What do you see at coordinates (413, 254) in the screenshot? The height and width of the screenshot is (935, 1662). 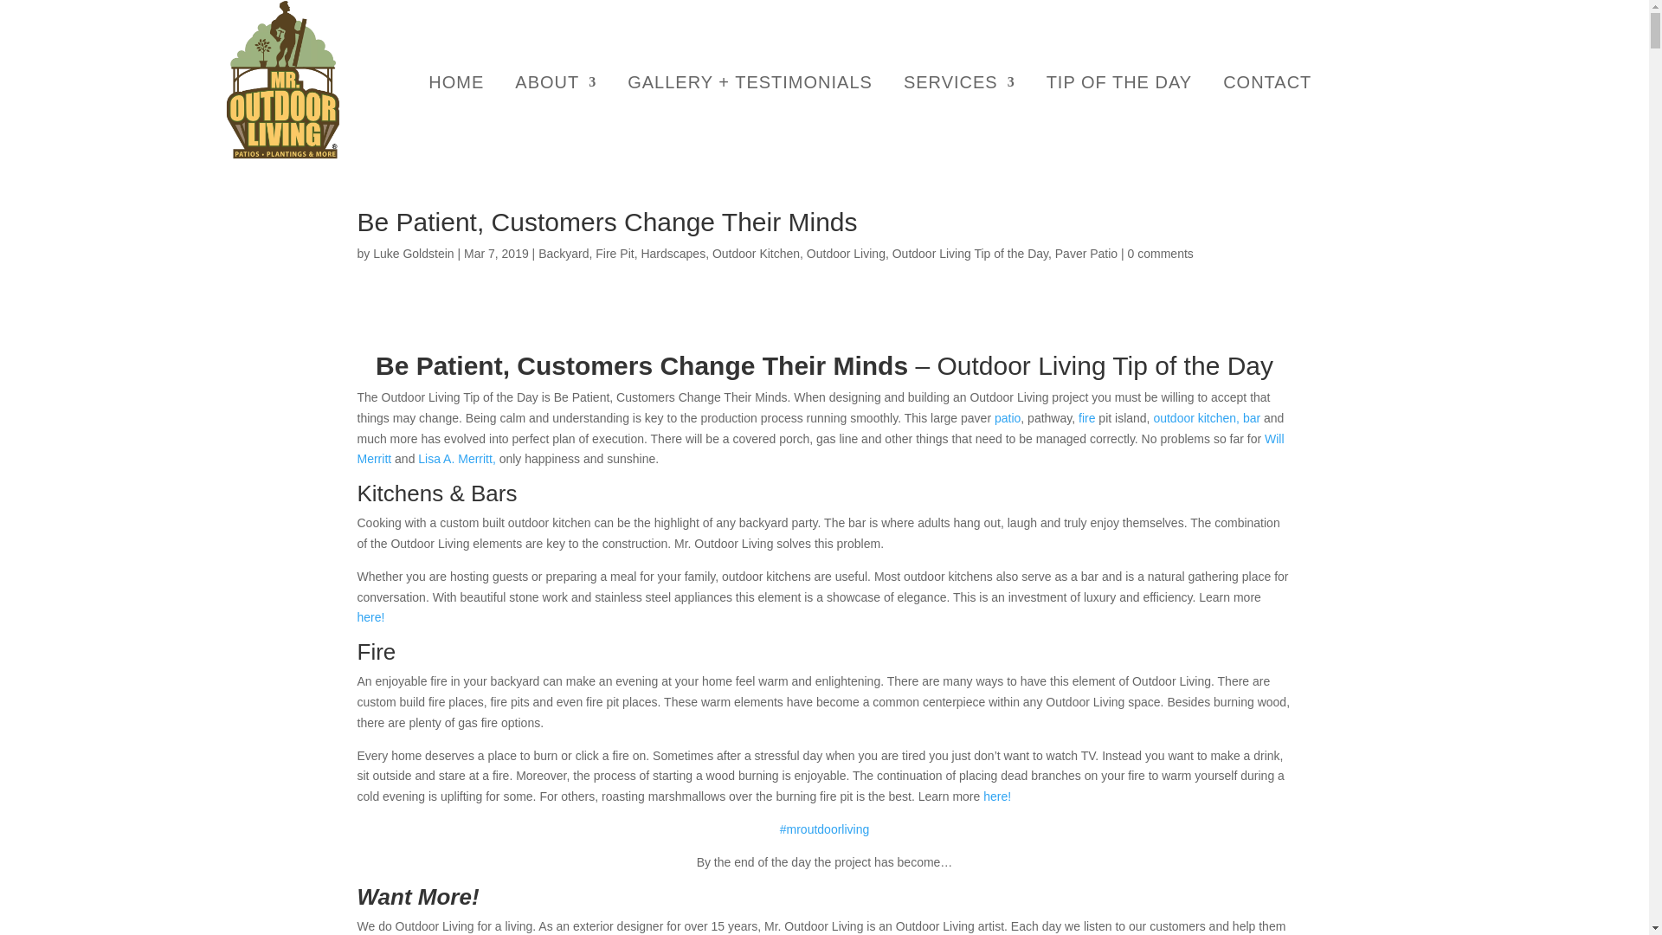 I see `Posts by Luke Goldstein` at bounding box center [413, 254].